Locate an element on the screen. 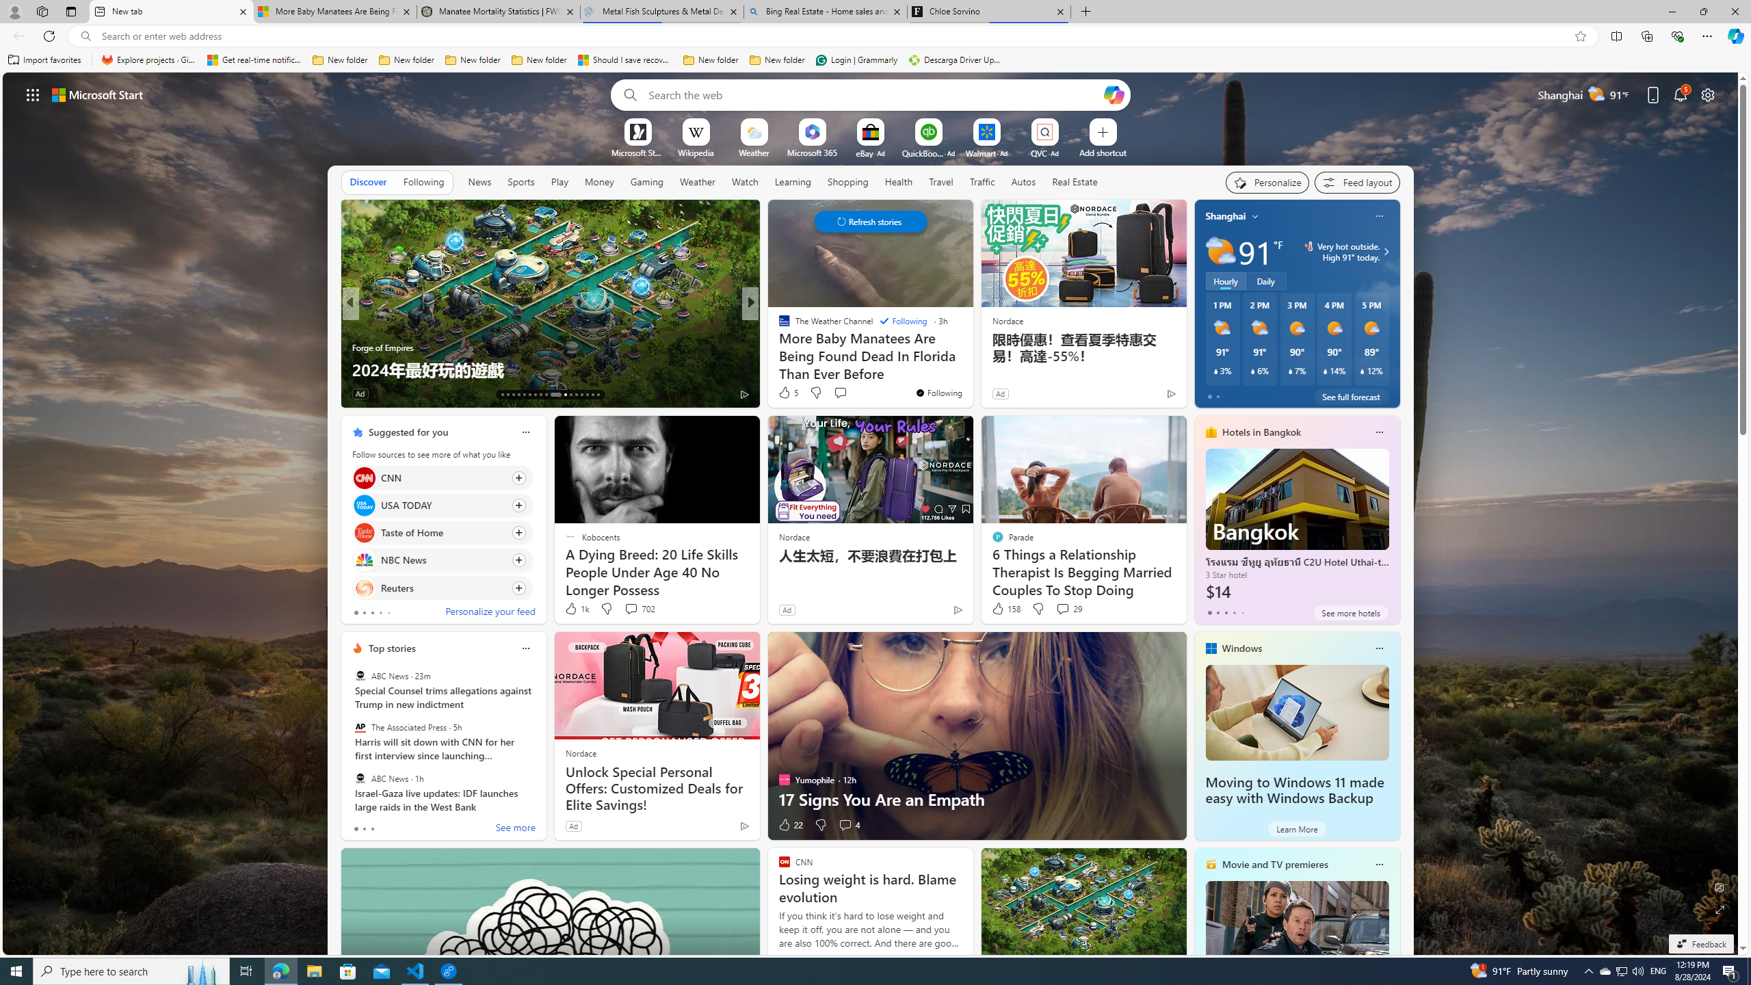 This screenshot has width=1751, height=985. Don't Use an Ordinary Backpack is located at coordinates (971, 369).